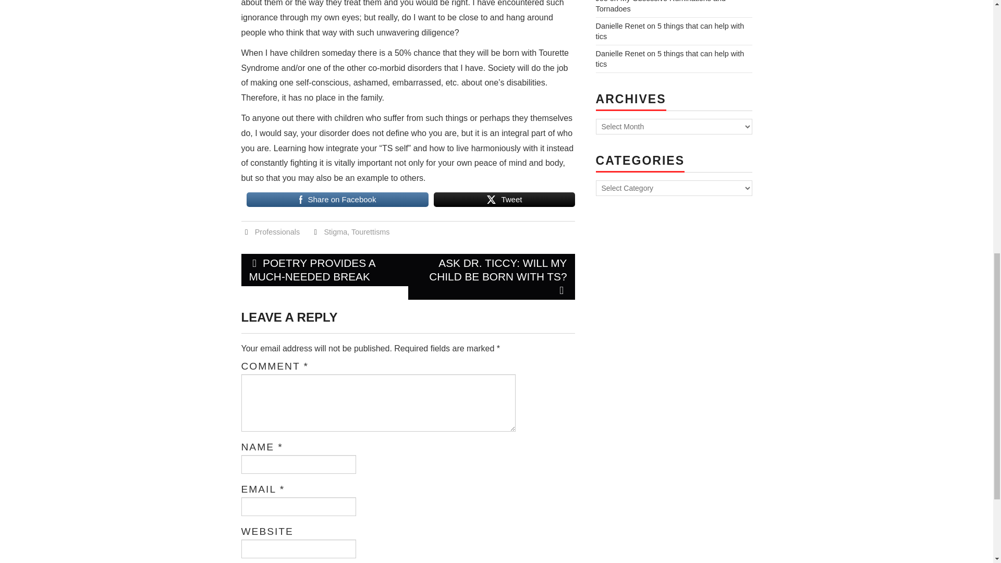  I want to click on Share on Facebook, so click(337, 199).